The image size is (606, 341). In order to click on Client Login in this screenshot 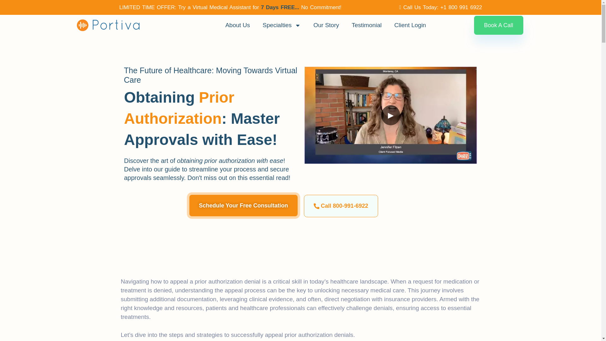, I will do `click(410, 25)`.